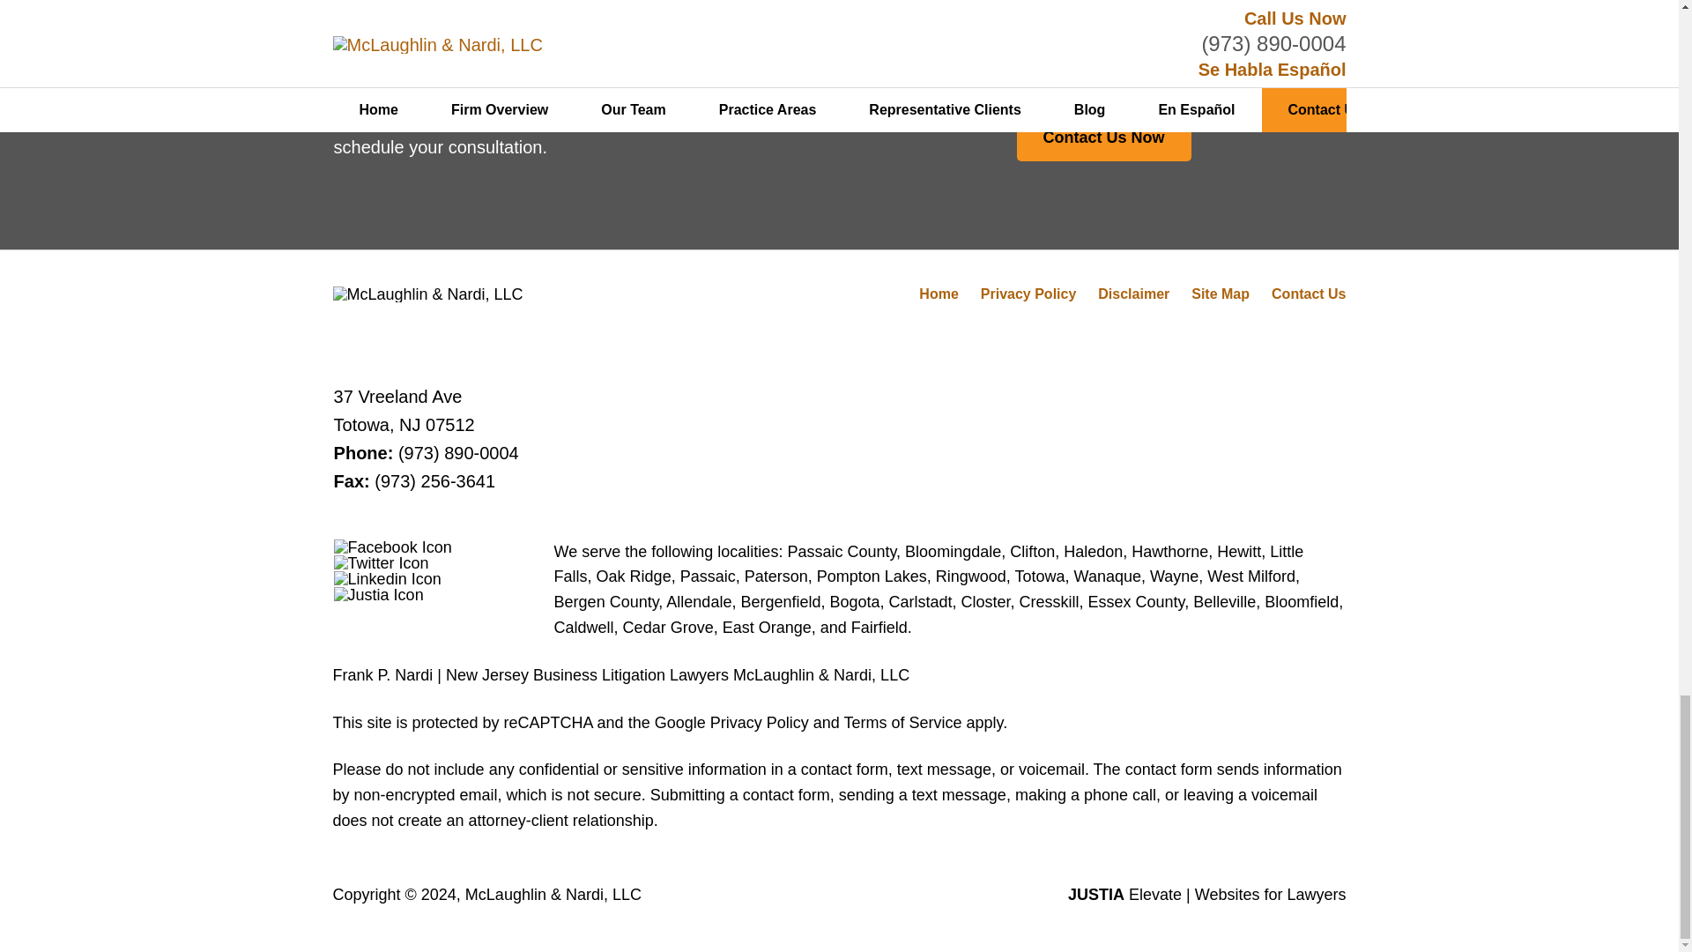  What do you see at coordinates (1028, 294) in the screenshot?
I see `Privacy Policy` at bounding box center [1028, 294].